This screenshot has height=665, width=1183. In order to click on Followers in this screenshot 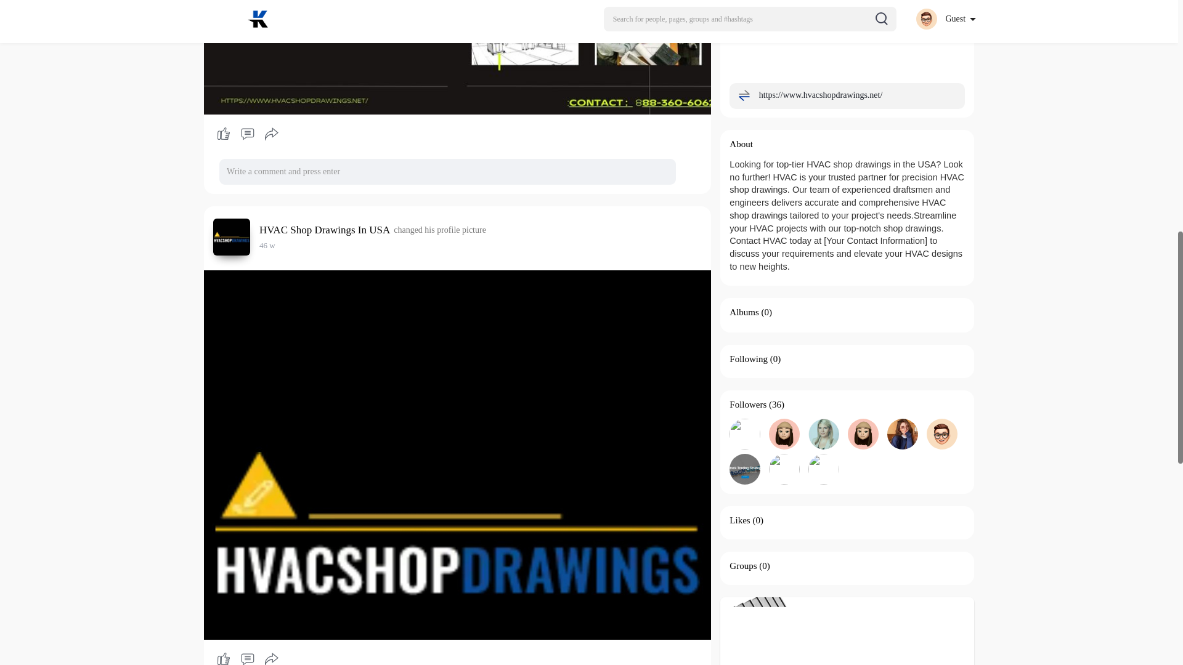, I will do `click(748, 405)`.